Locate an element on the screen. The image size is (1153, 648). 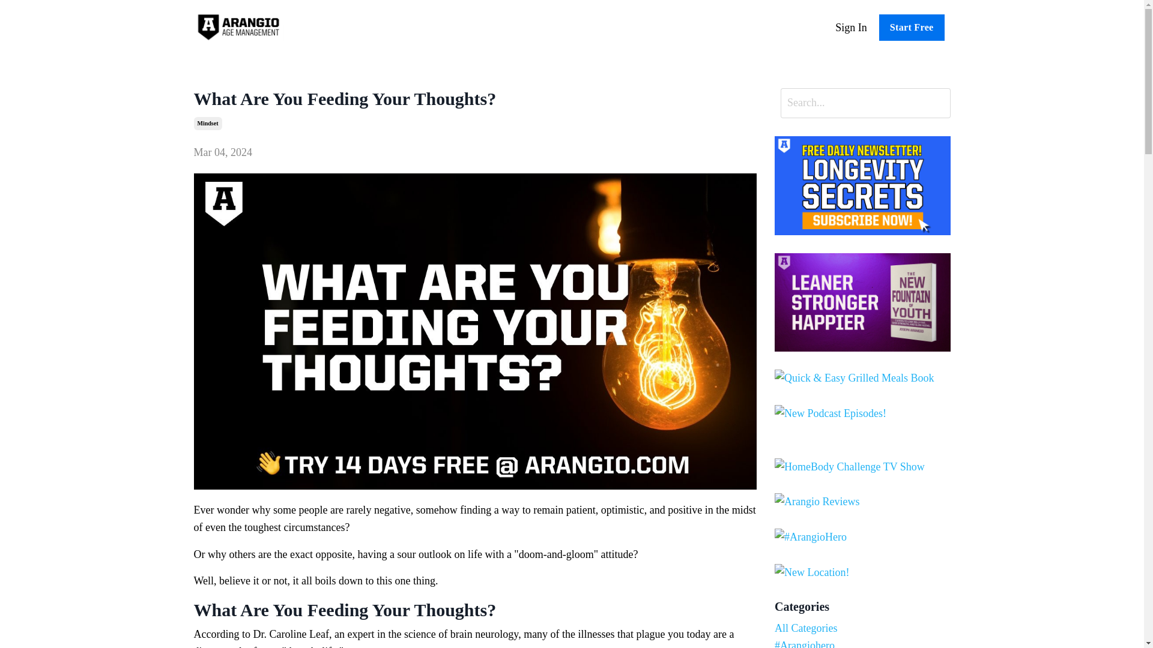
Start Free is located at coordinates (912, 28).